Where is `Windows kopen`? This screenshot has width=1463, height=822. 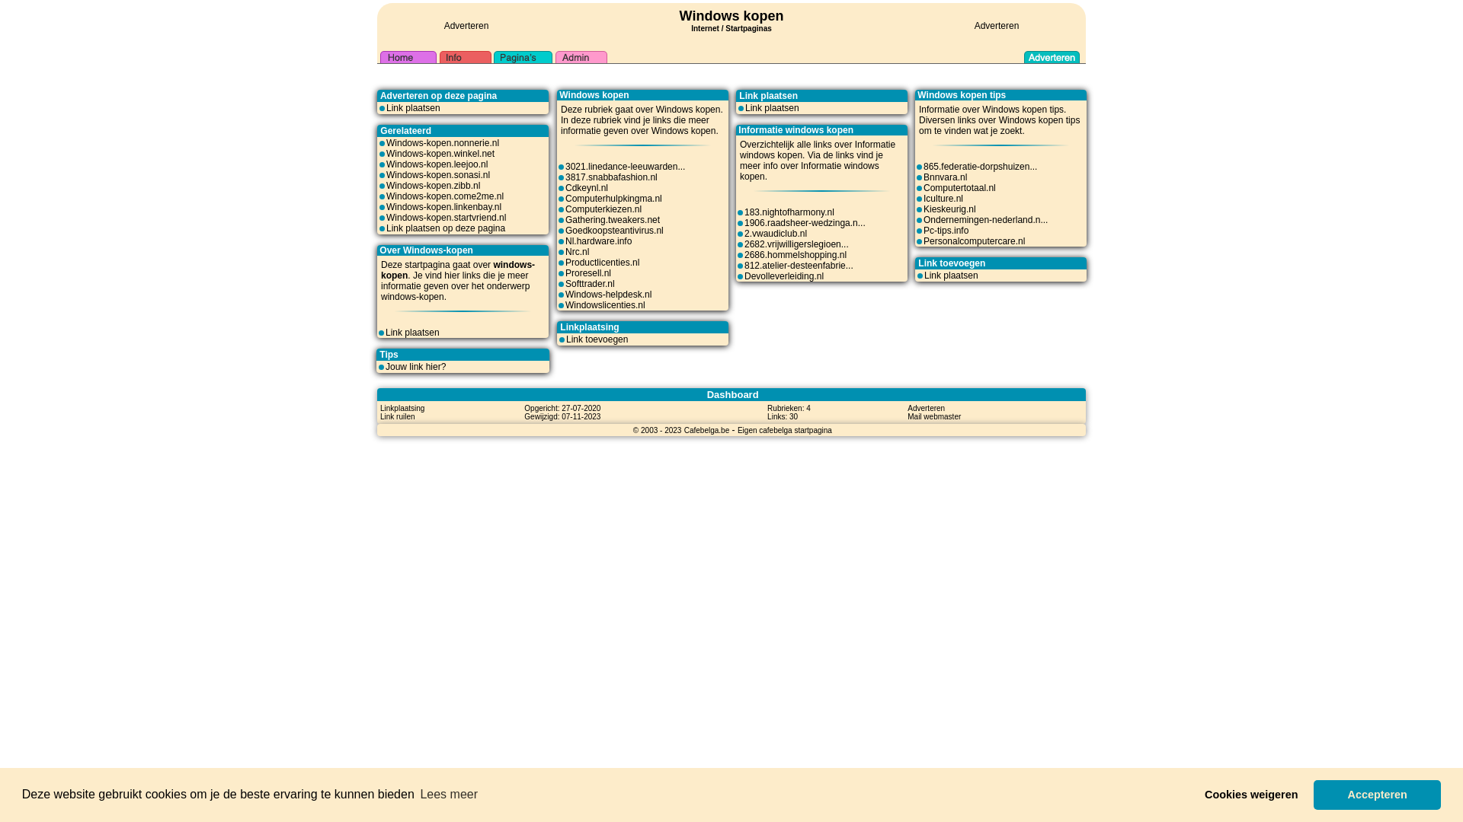 Windows kopen is located at coordinates (731, 16).